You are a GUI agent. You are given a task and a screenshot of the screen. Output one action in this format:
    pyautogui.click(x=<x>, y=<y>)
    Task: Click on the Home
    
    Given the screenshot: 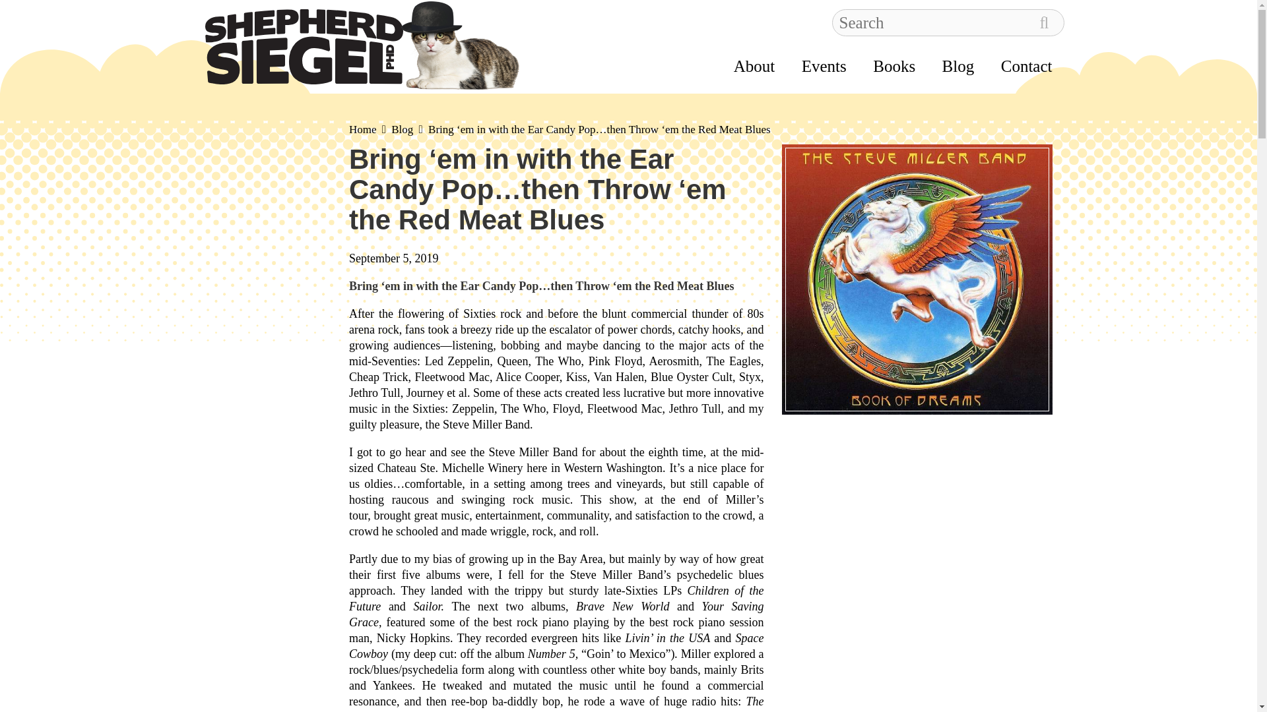 What is the action you would take?
    pyautogui.click(x=363, y=129)
    